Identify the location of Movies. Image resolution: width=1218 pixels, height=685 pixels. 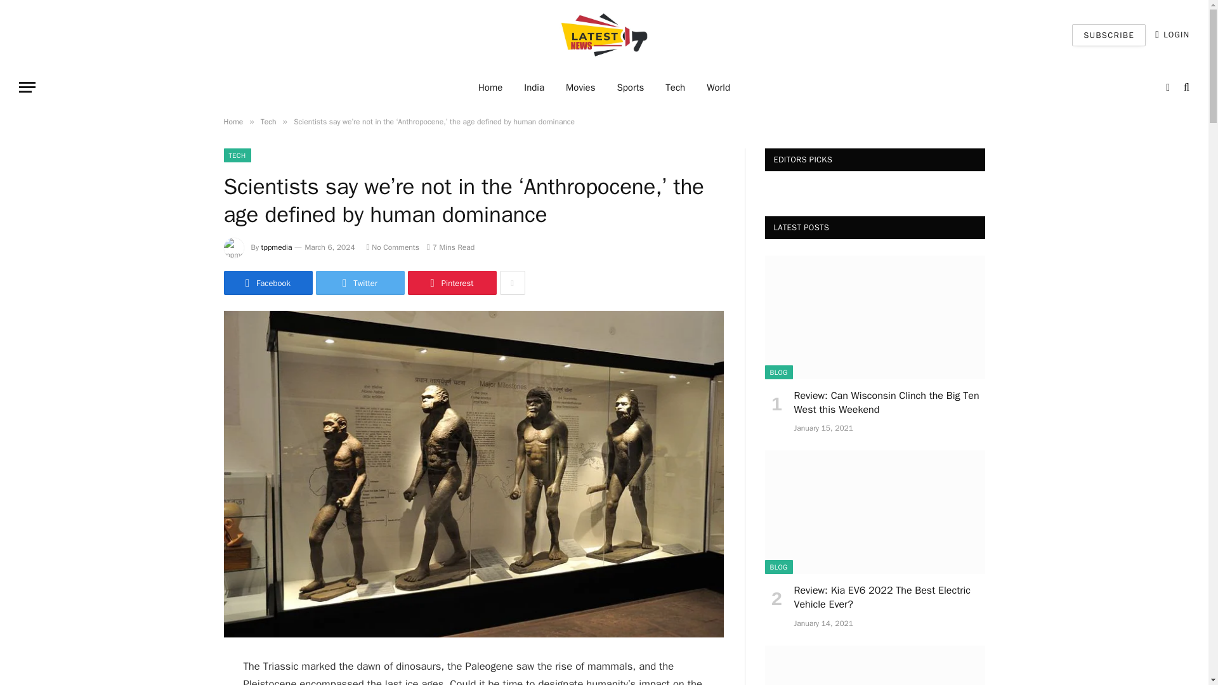
(580, 88).